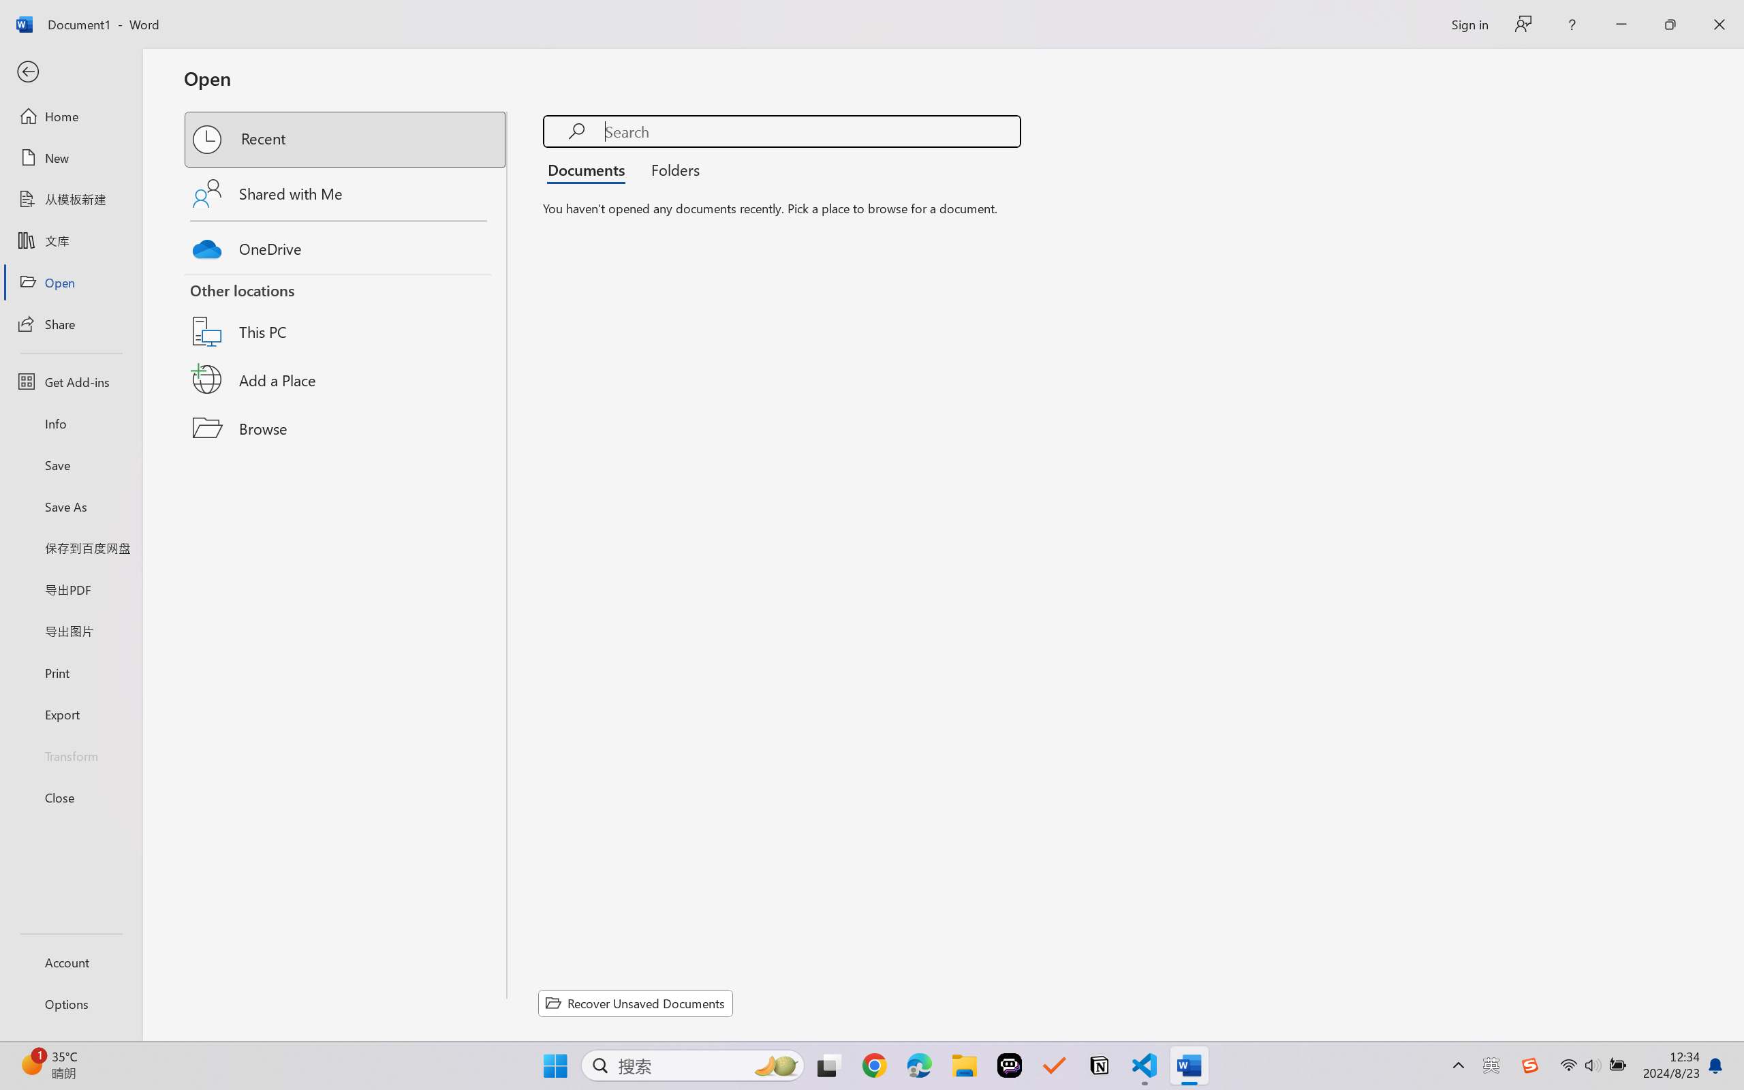 This screenshot has height=1090, width=1744. What do you see at coordinates (71, 962) in the screenshot?
I see `Account` at bounding box center [71, 962].